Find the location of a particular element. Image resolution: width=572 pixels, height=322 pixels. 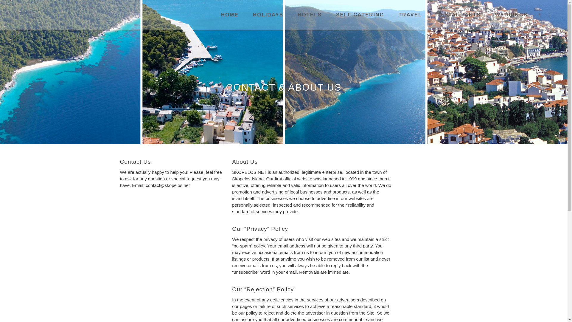

HOLIDAYS is located at coordinates (268, 15).